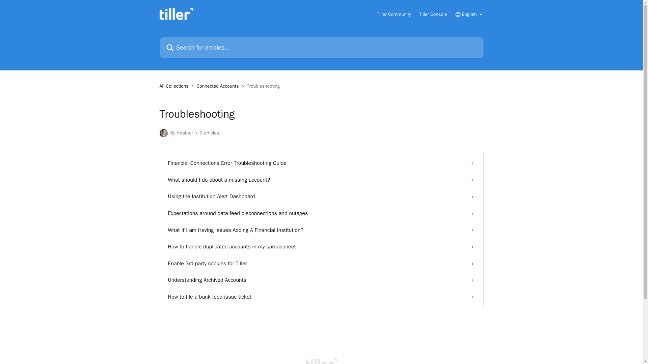  I want to click on What if I am Having Issues Adding A Financial Institution?, so click(321, 230).